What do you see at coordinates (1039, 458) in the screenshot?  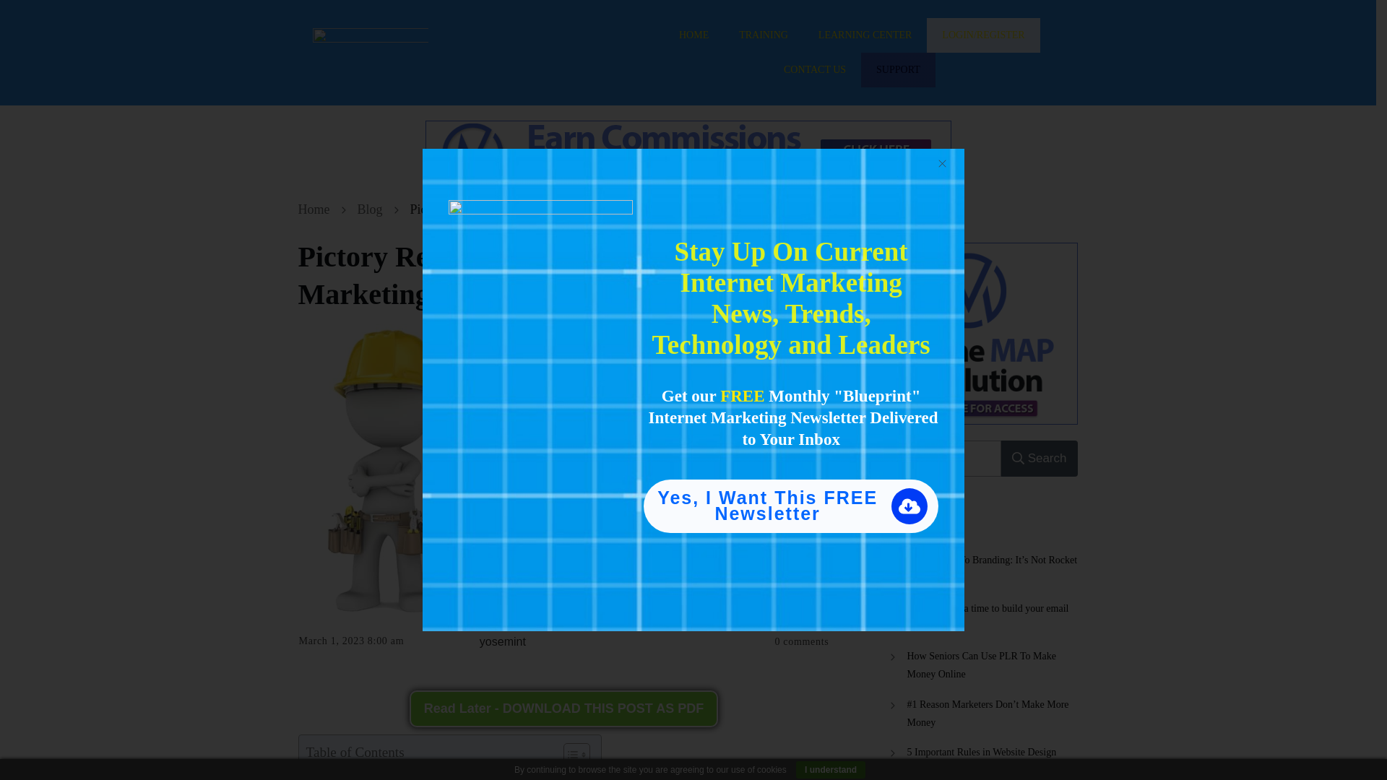 I see `Search` at bounding box center [1039, 458].